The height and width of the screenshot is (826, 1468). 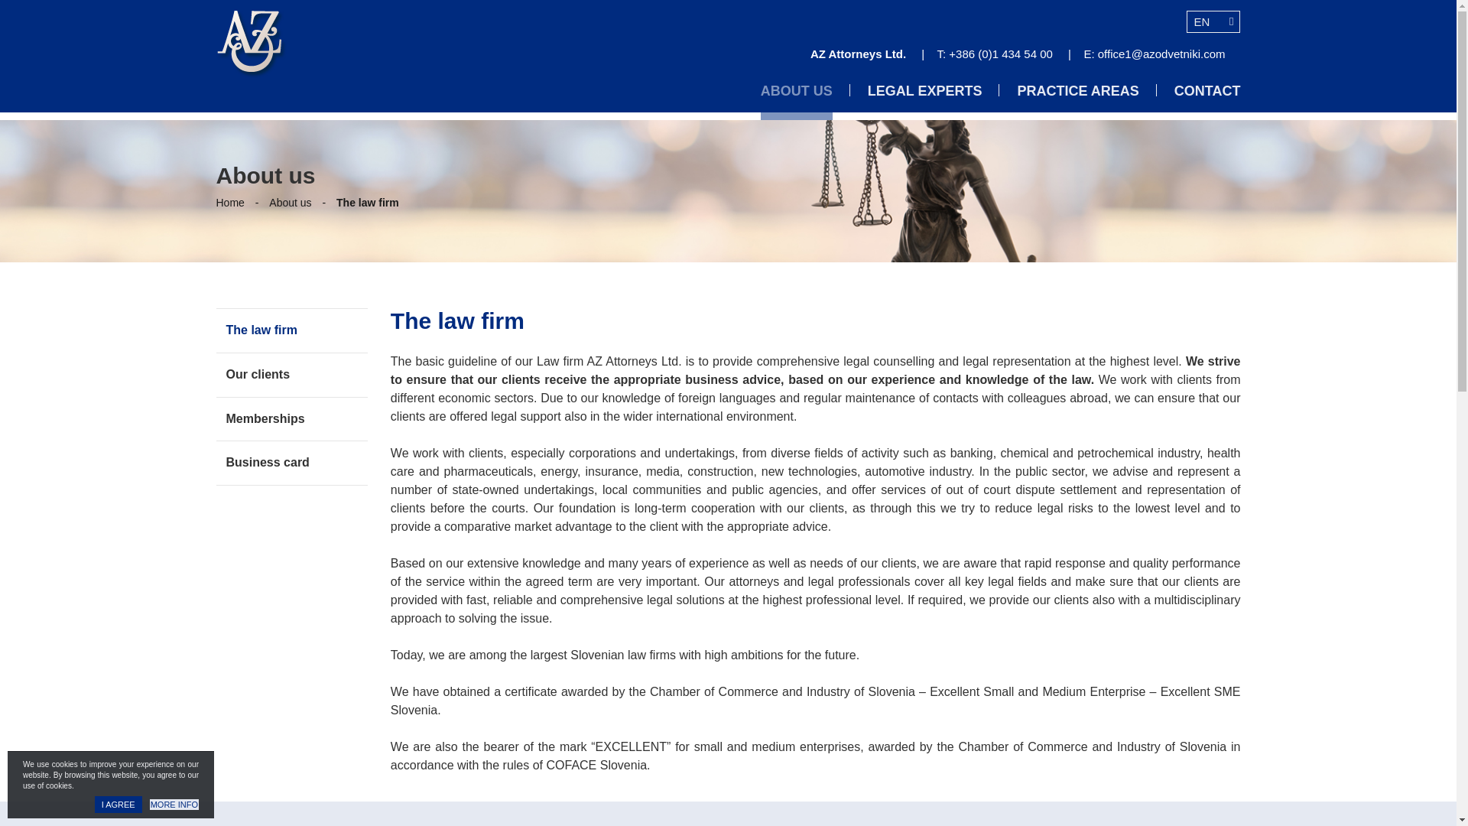 What do you see at coordinates (796, 102) in the screenshot?
I see `ABOUT US` at bounding box center [796, 102].